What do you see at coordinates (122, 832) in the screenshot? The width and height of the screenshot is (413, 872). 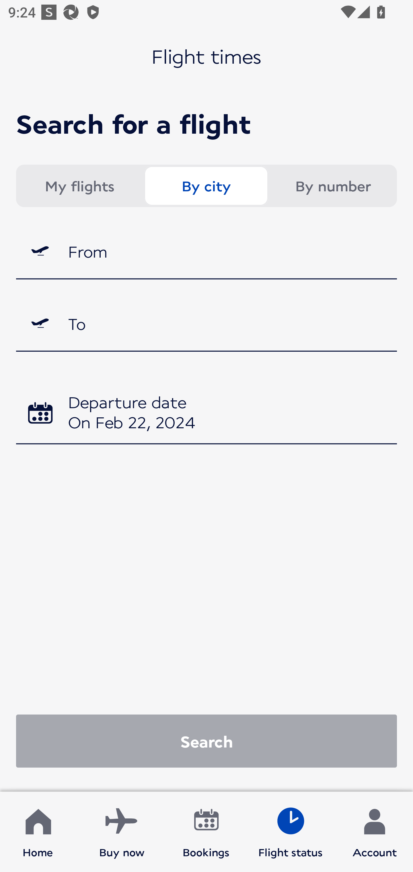 I see `Buy now` at bounding box center [122, 832].